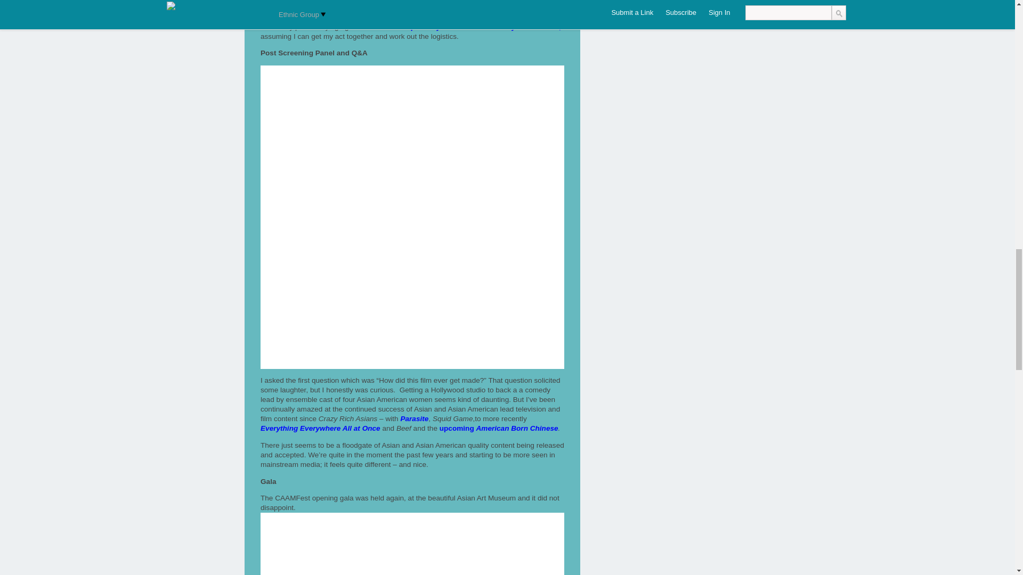 This screenshot has width=1023, height=575. Describe the element at coordinates (321, 428) in the screenshot. I see `Everything Everywhere All at Once` at that location.